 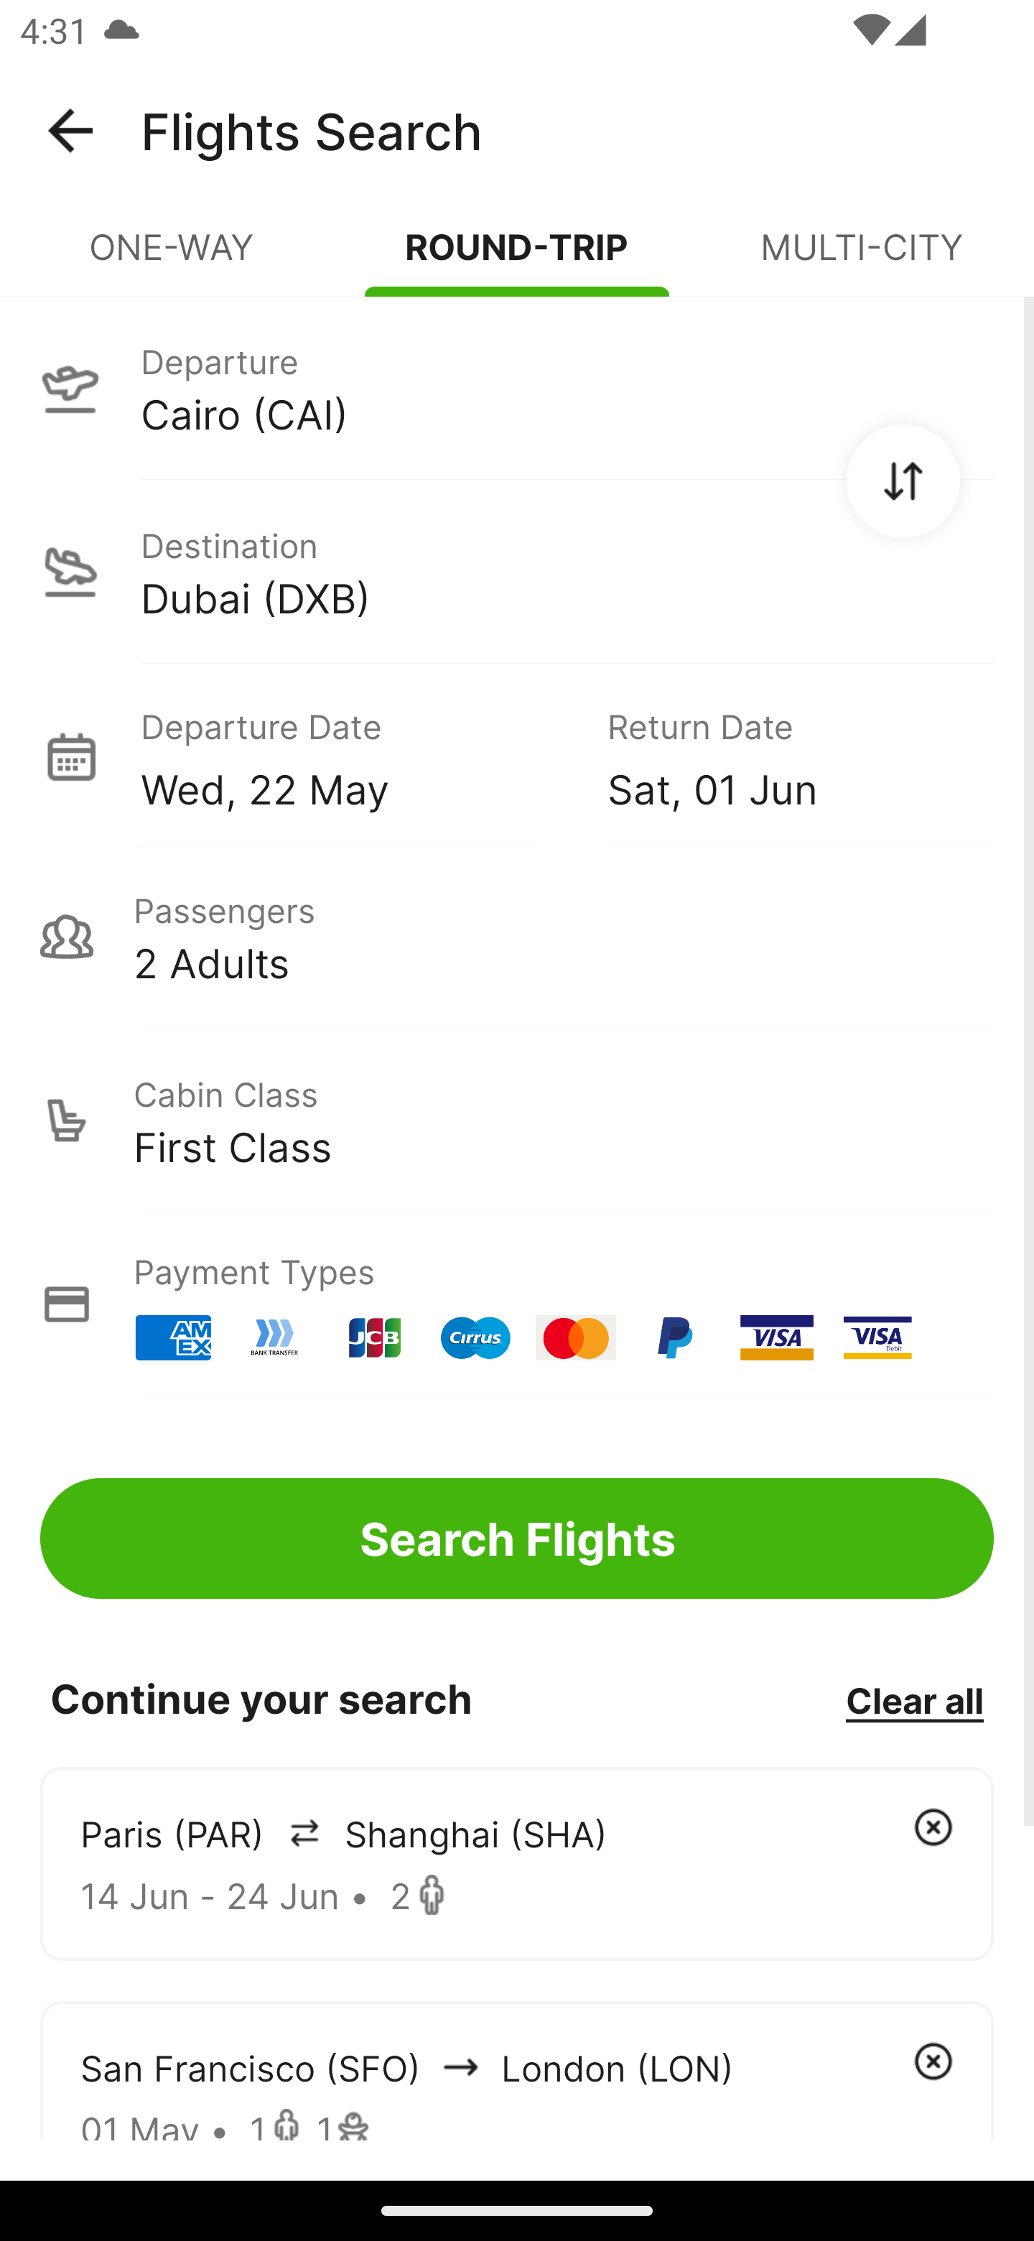 I want to click on Payment Types, so click(x=517, y=1304).